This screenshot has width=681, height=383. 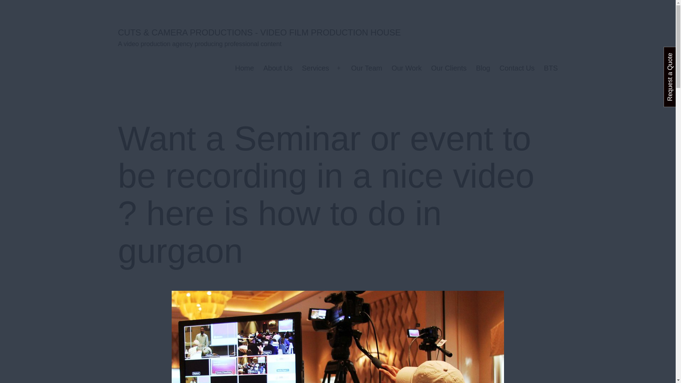 What do you see at coordinates (367, 68) in the screenshot?
I see `Our Team` at bounding box center [367, 68].